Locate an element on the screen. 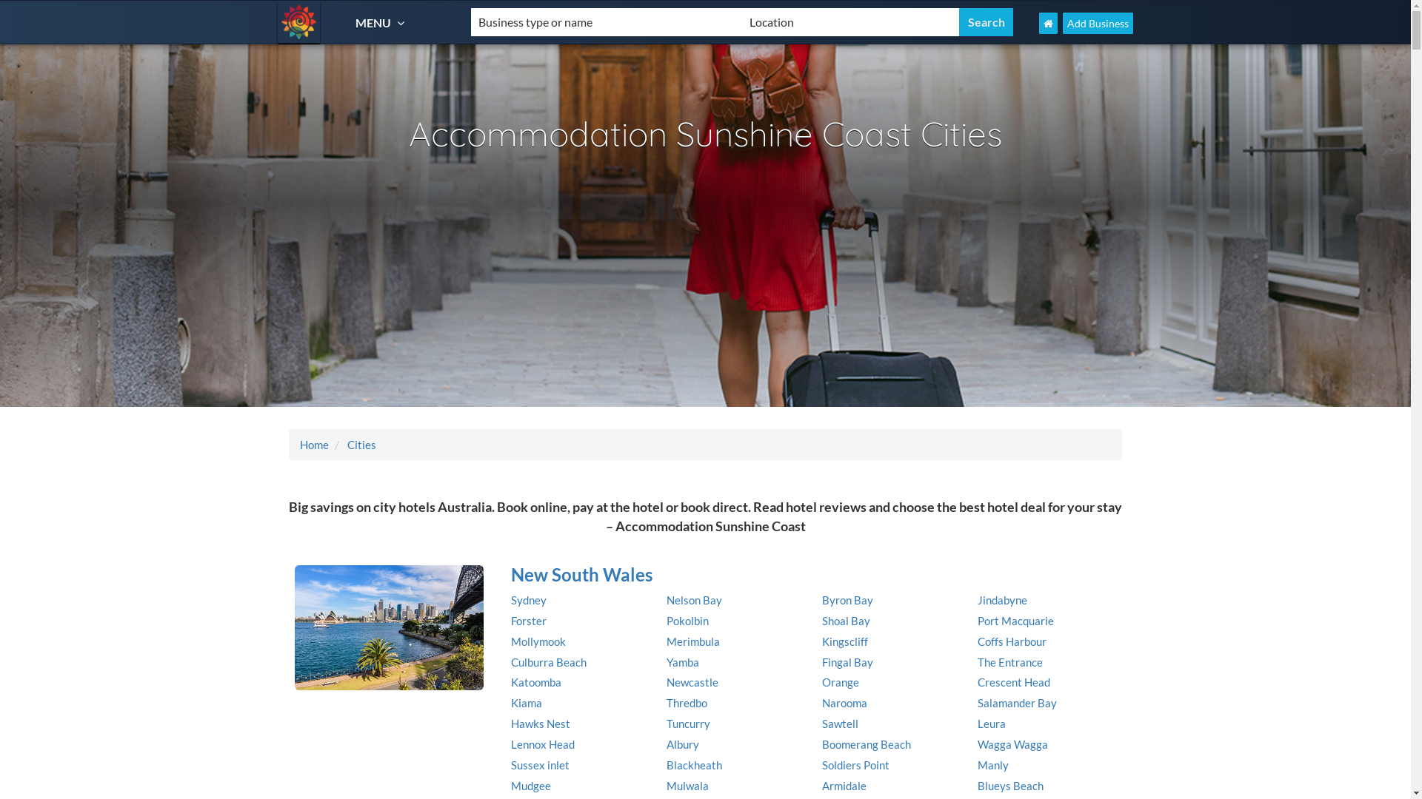  Hawks Nest is located at coordinates (541, 724).